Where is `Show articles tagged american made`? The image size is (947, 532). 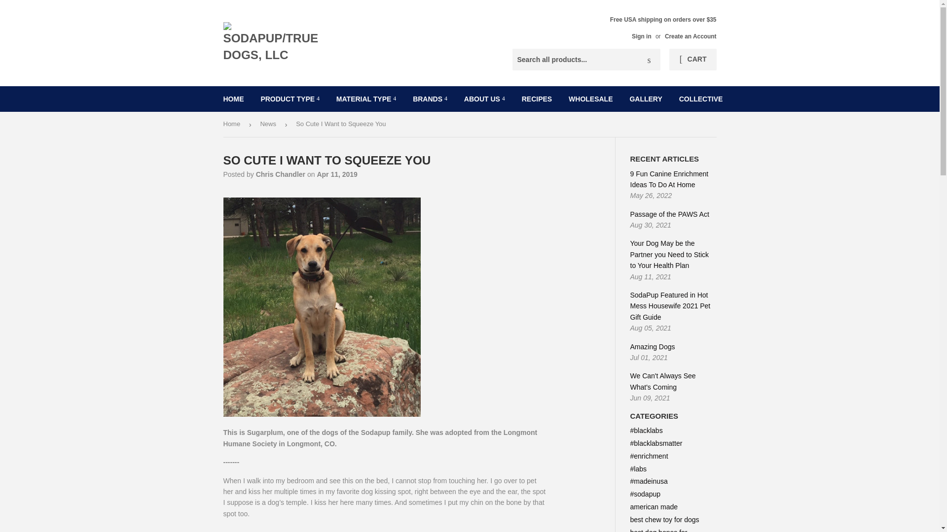 Show articles tagged american made is located at coordinates (654, 506).